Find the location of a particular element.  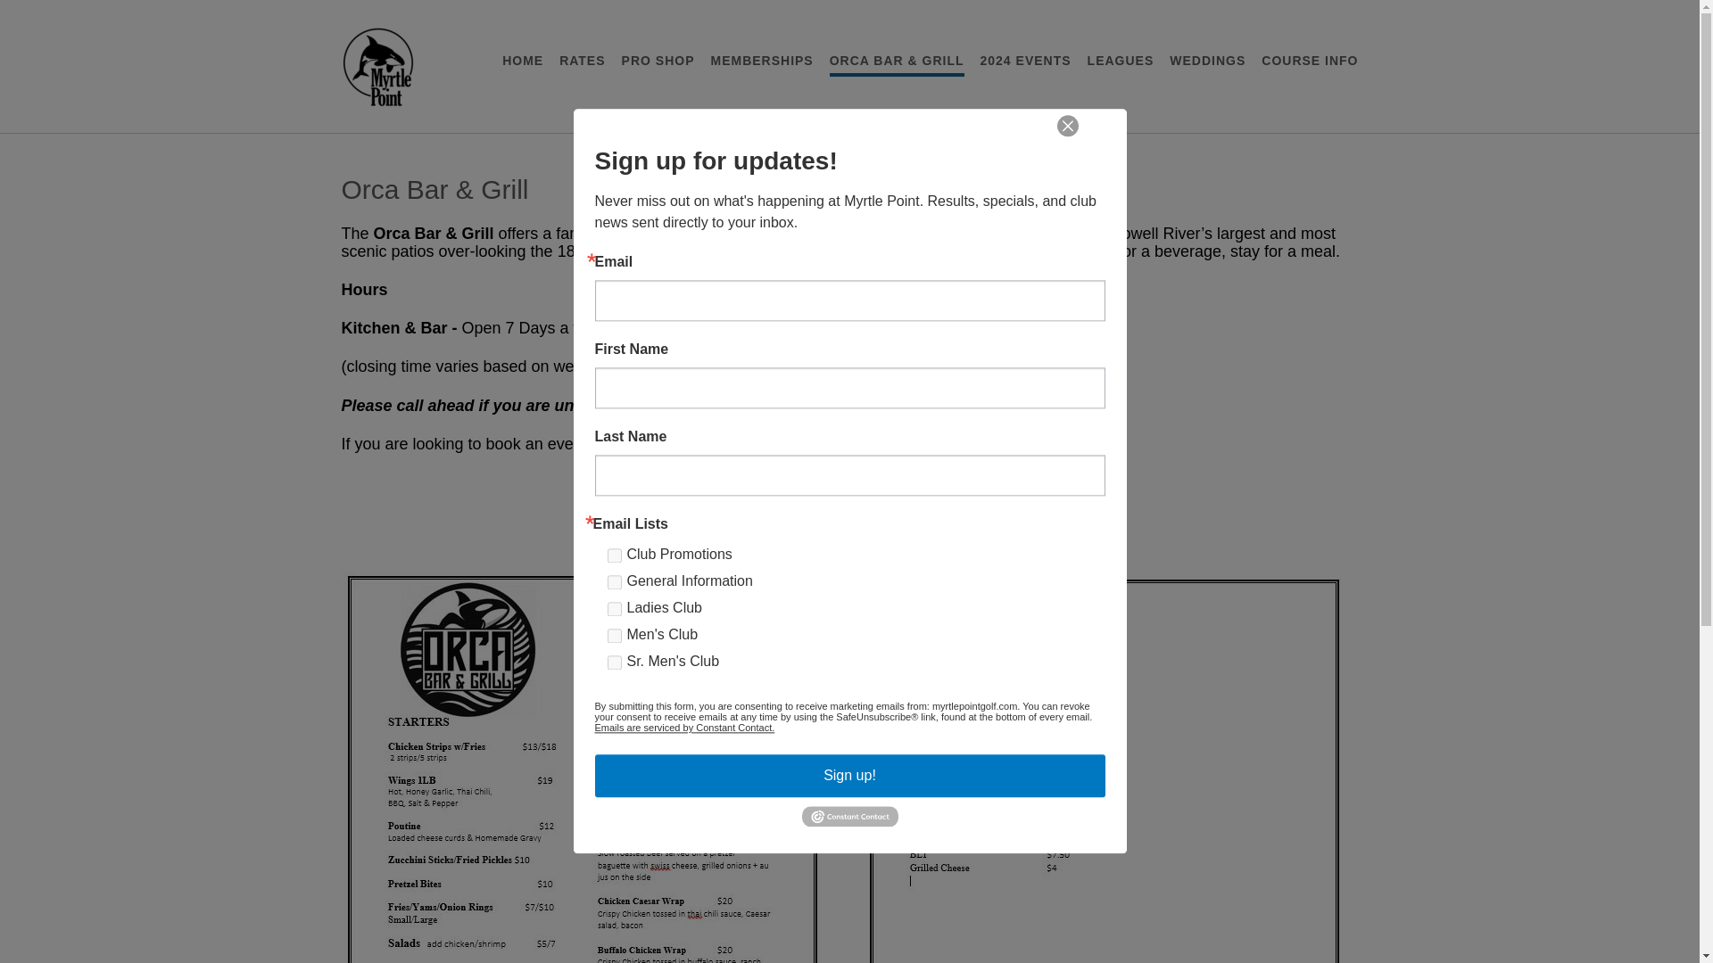

 -  is located at coordinates (377, 68).